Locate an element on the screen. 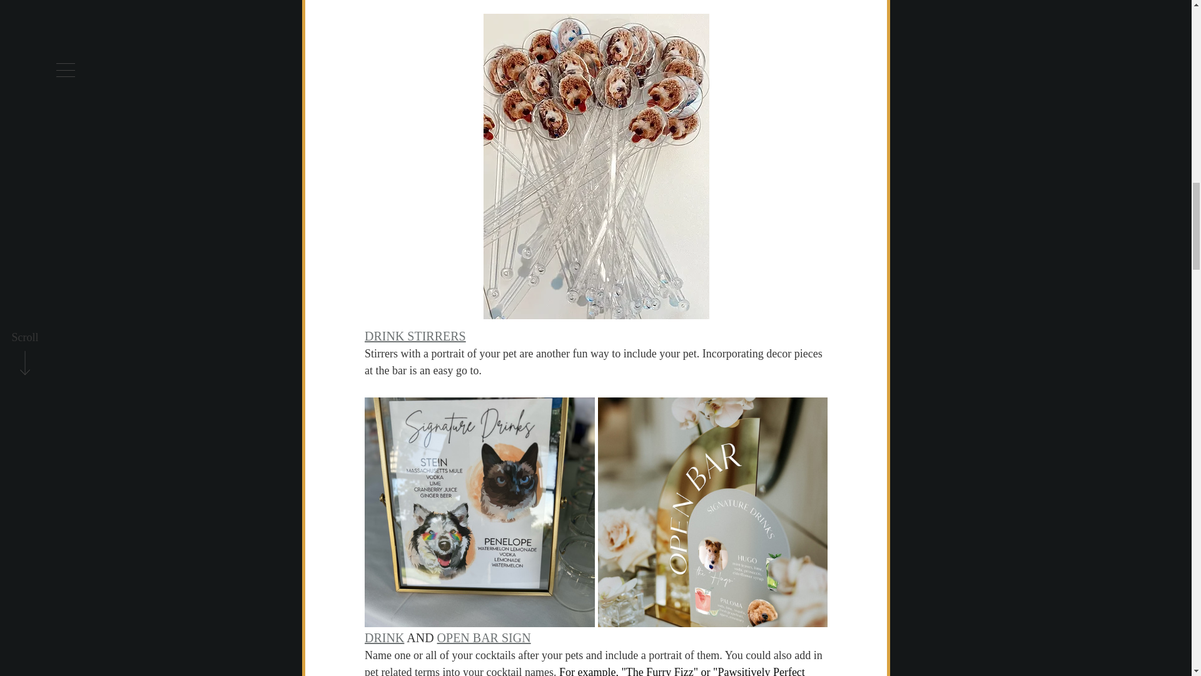 This screenshot has width=1201, height=676. DRINK is located at coordinates (383, 637).